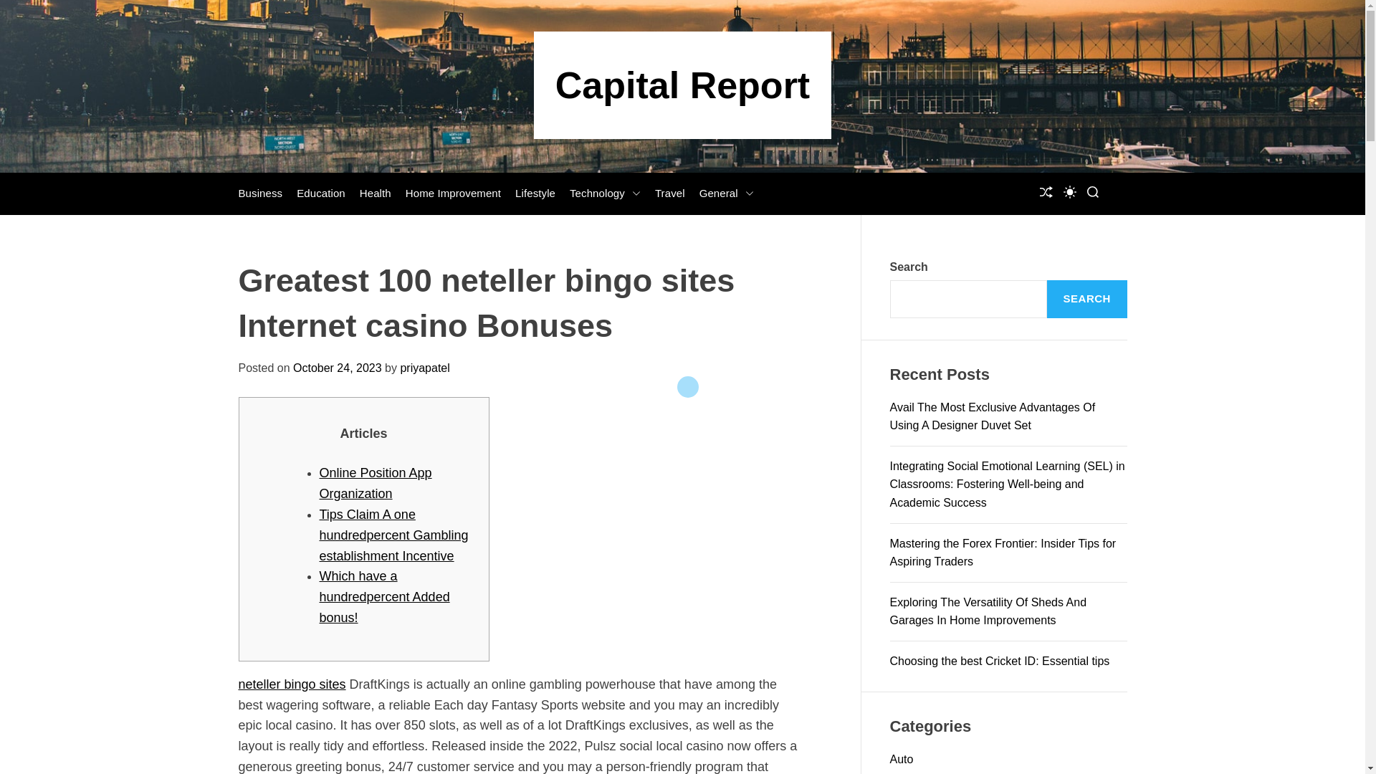  I want to click on SHUFFLE, so click(1045, 193).